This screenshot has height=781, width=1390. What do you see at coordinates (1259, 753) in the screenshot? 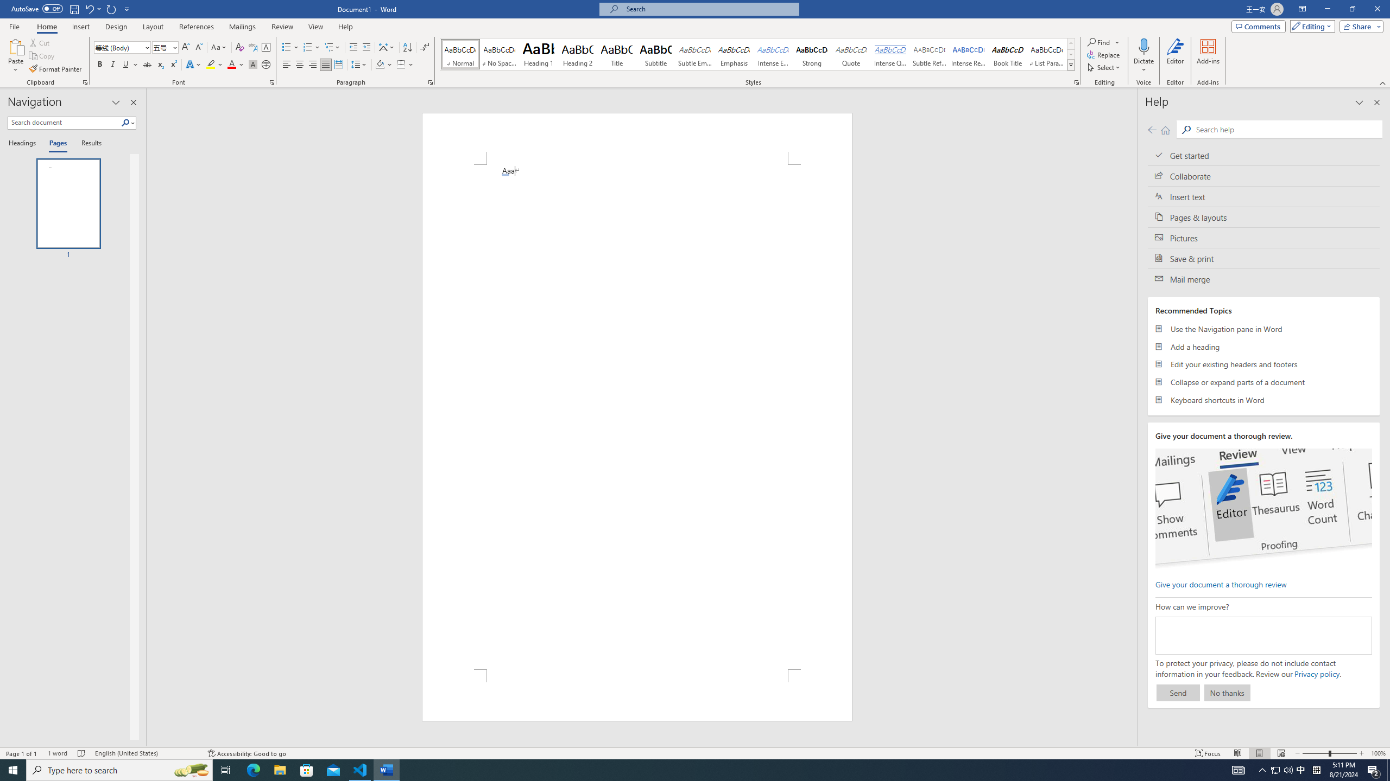
I see `Print Layout` at bounding box center [1259, 753].